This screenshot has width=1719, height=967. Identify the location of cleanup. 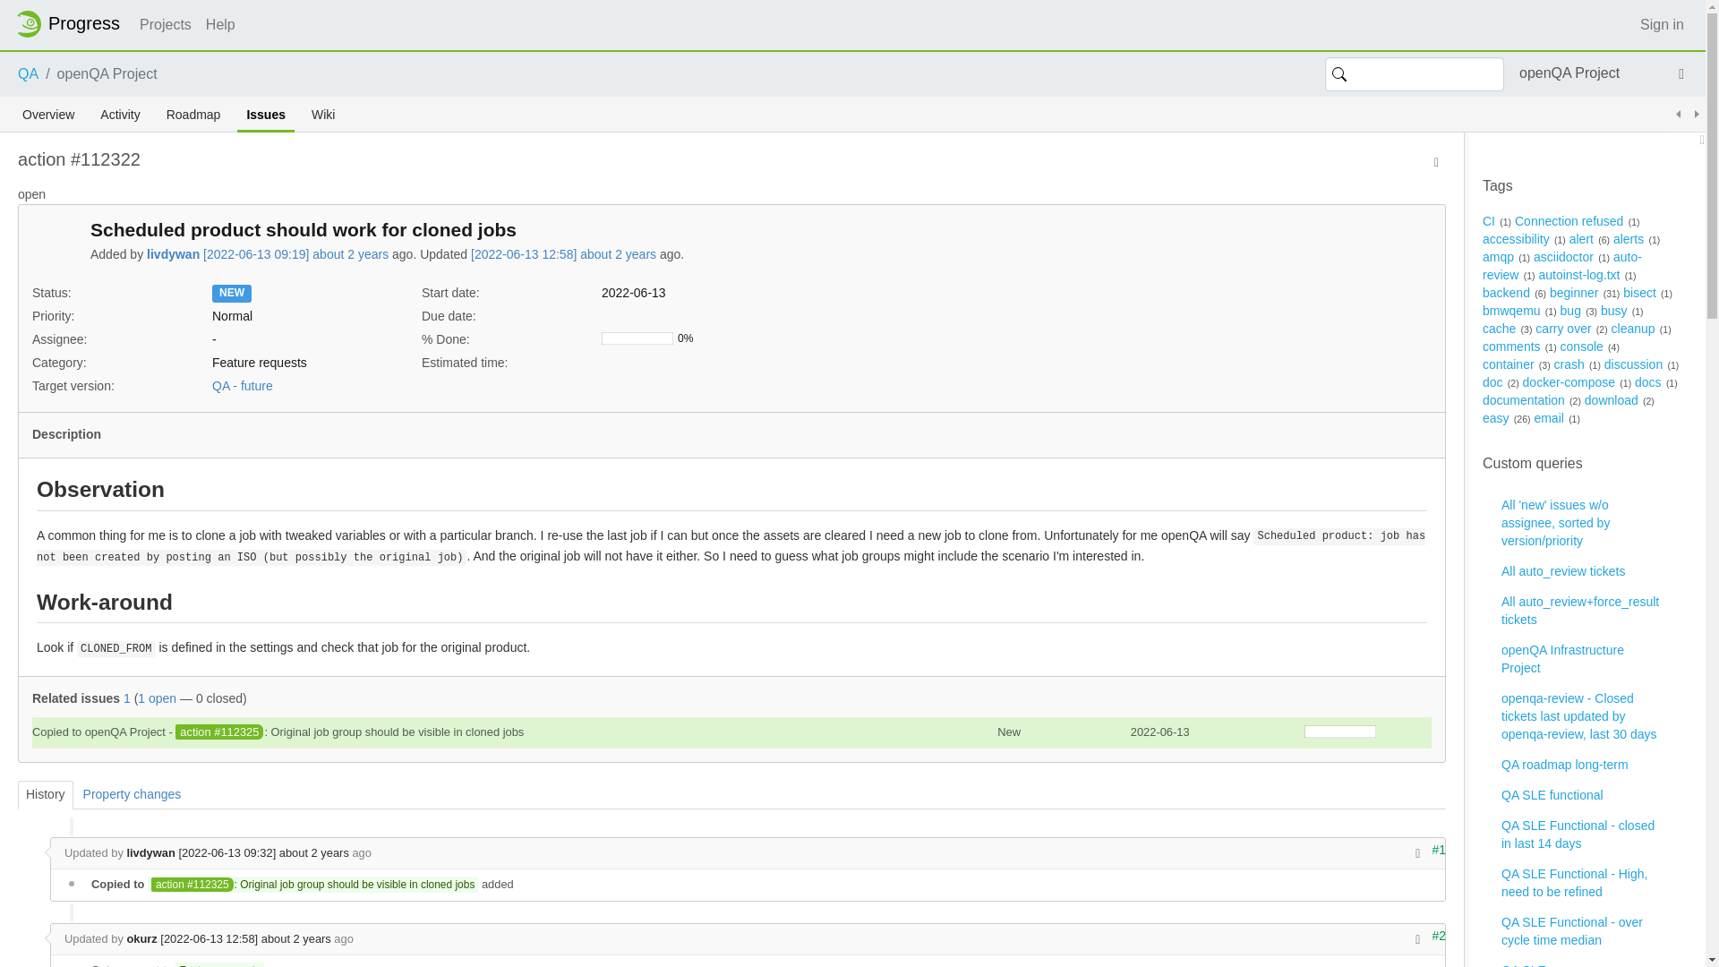
(1633, 328).